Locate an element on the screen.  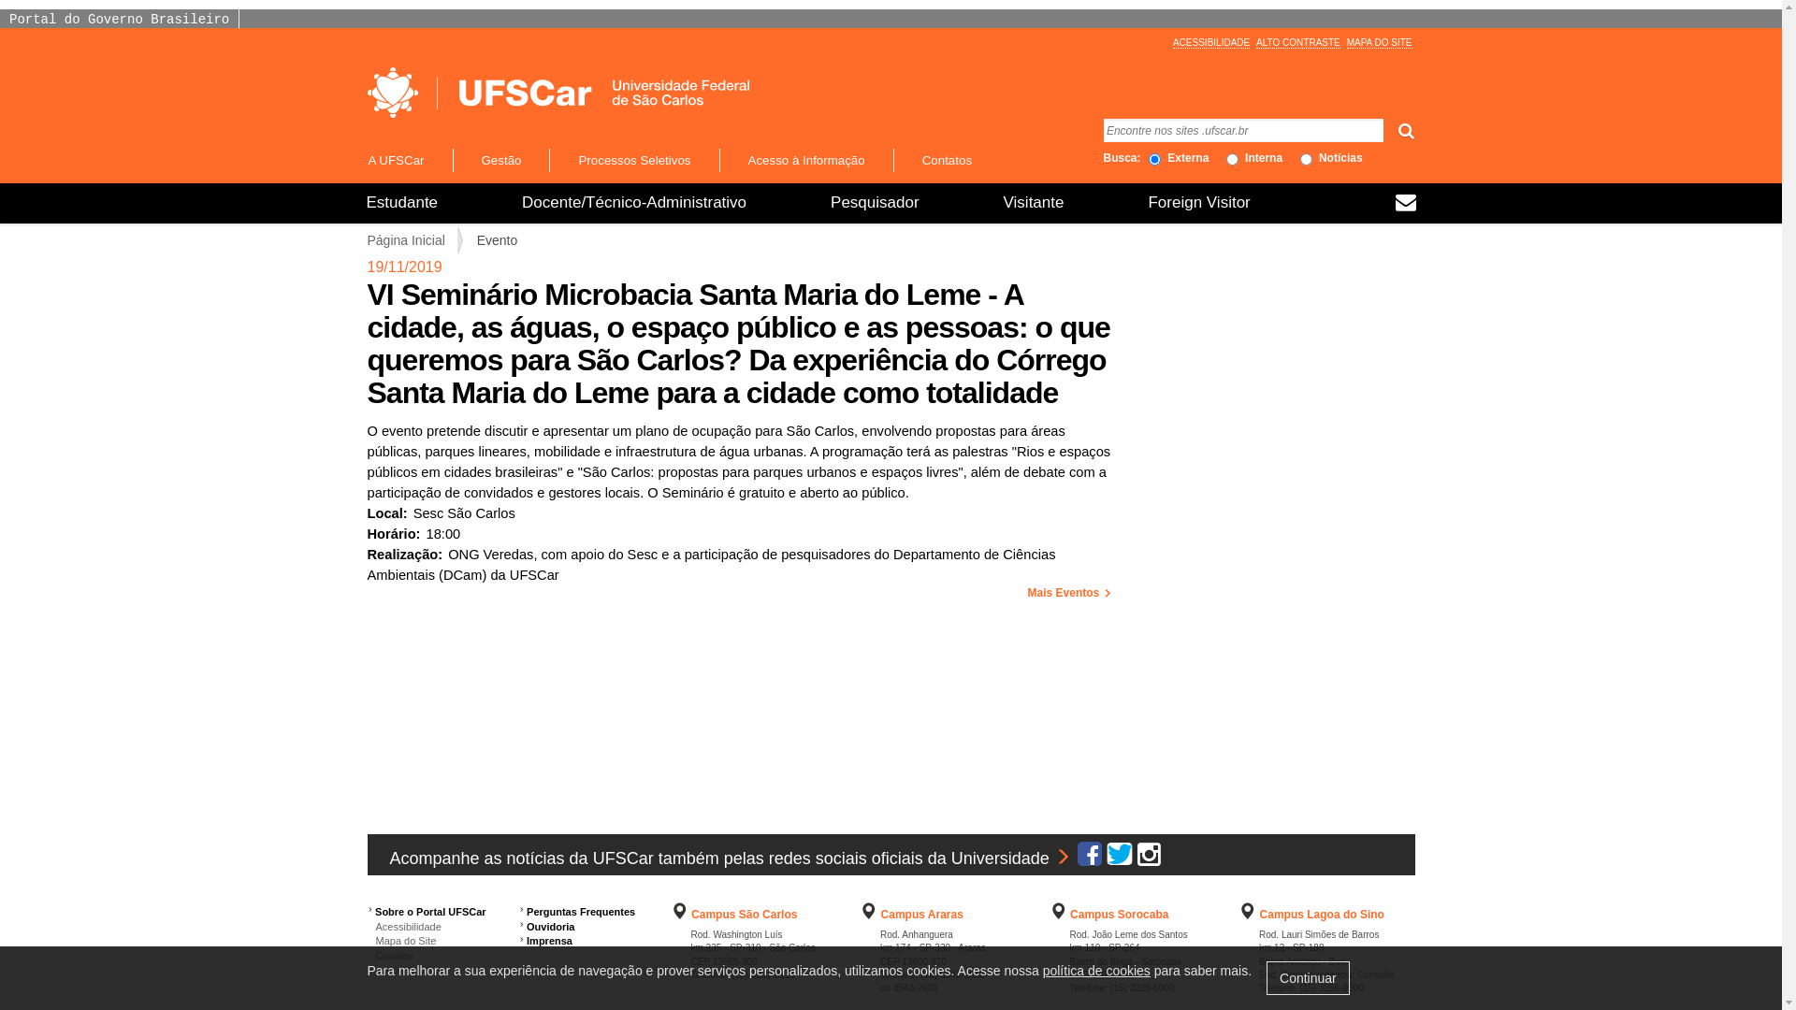
Mapa do Site is located at coordinates (401, 941).